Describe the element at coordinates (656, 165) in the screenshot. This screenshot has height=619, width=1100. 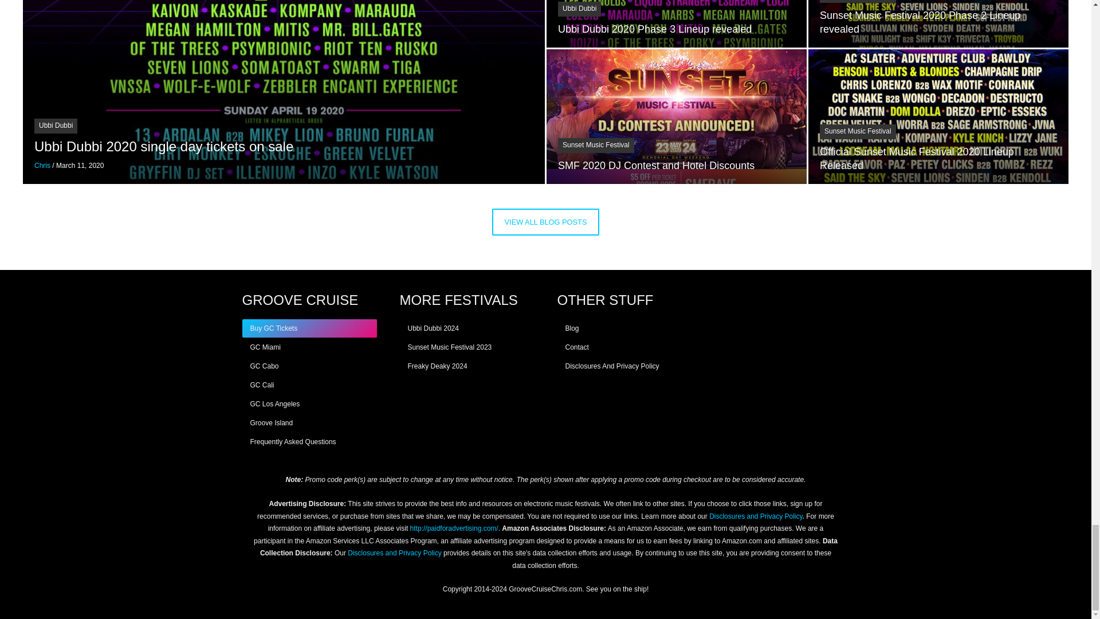
I see `SMF 2020 DJ Contest and Hotel Discounts` at that location.